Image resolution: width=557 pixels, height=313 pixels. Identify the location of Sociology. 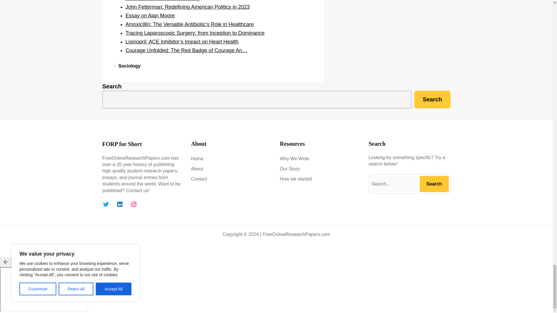
(129, 66).